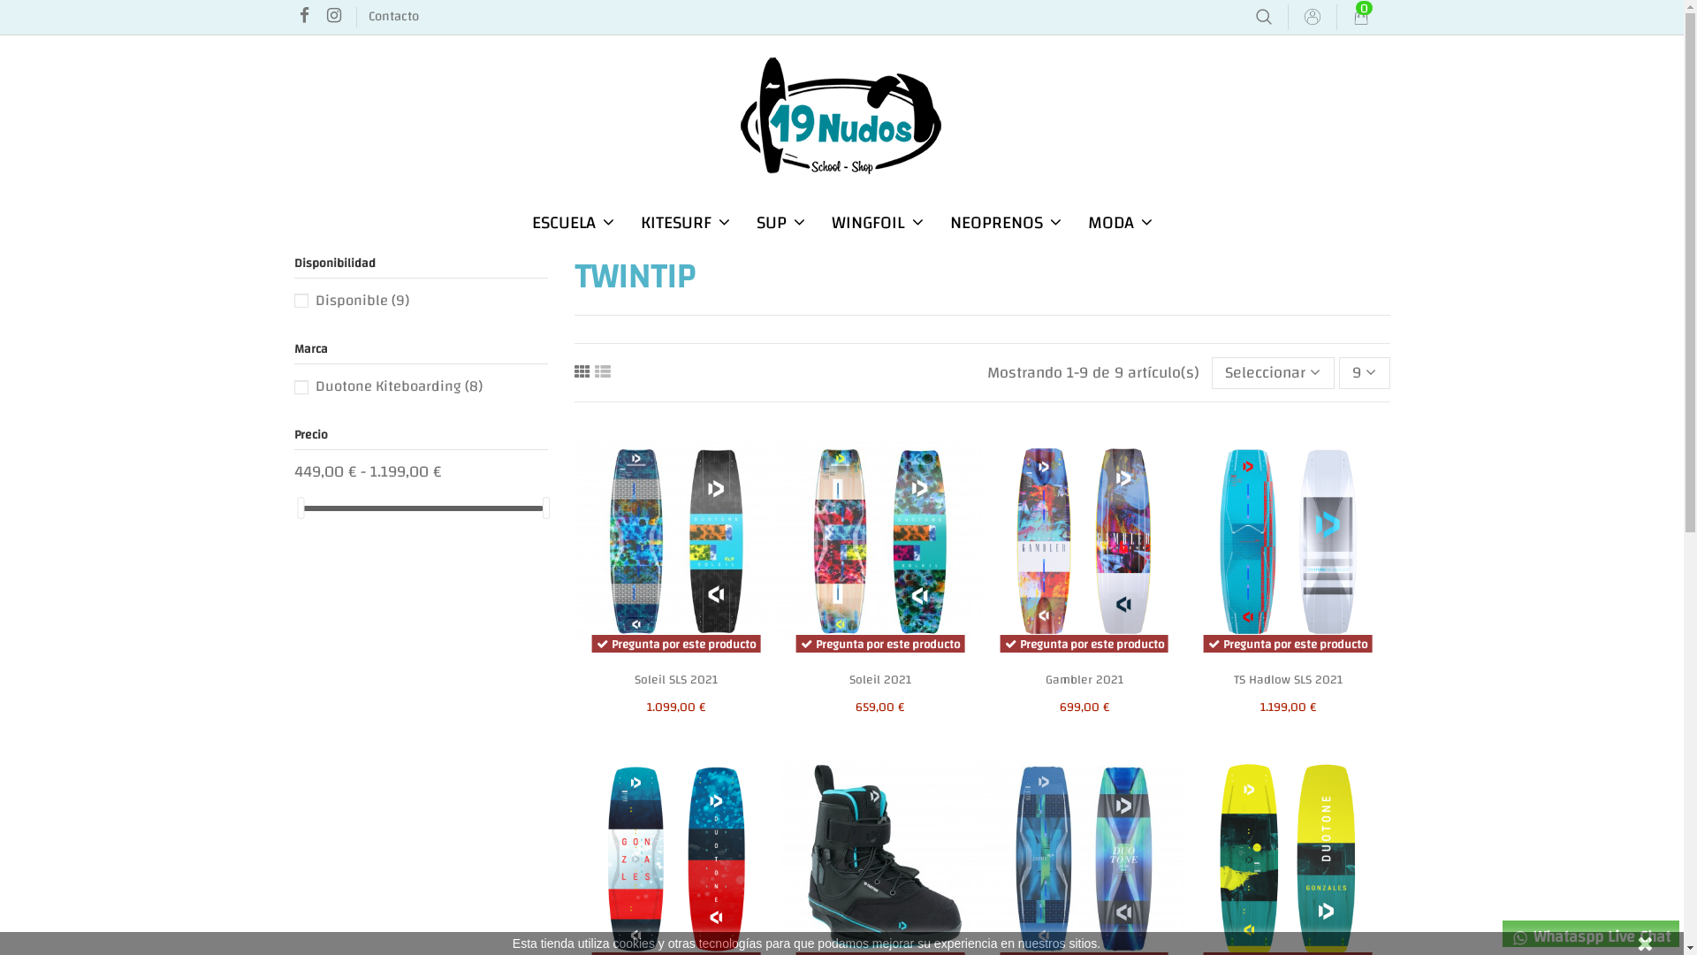 The width and height of the screenshot is (1697, 955). What do you see at coordinates (1313, 18) in the screenshot?
I see `Acceda a su cuenta de cliente` at bounding box center [1313, 18].